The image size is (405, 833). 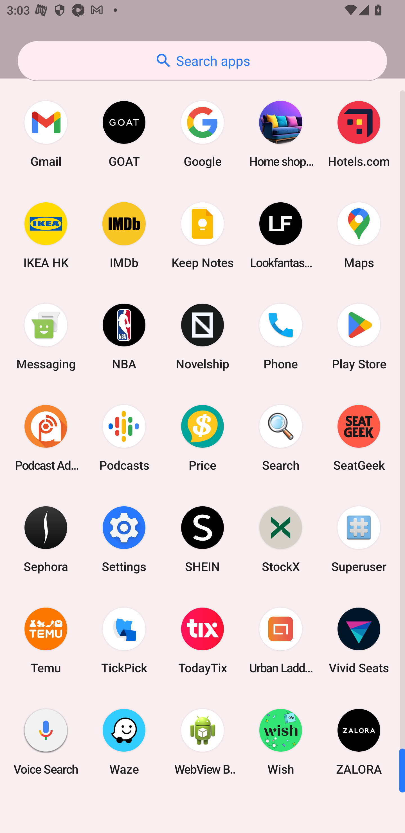 I want to click on Phone, so click(x=281, y=337).